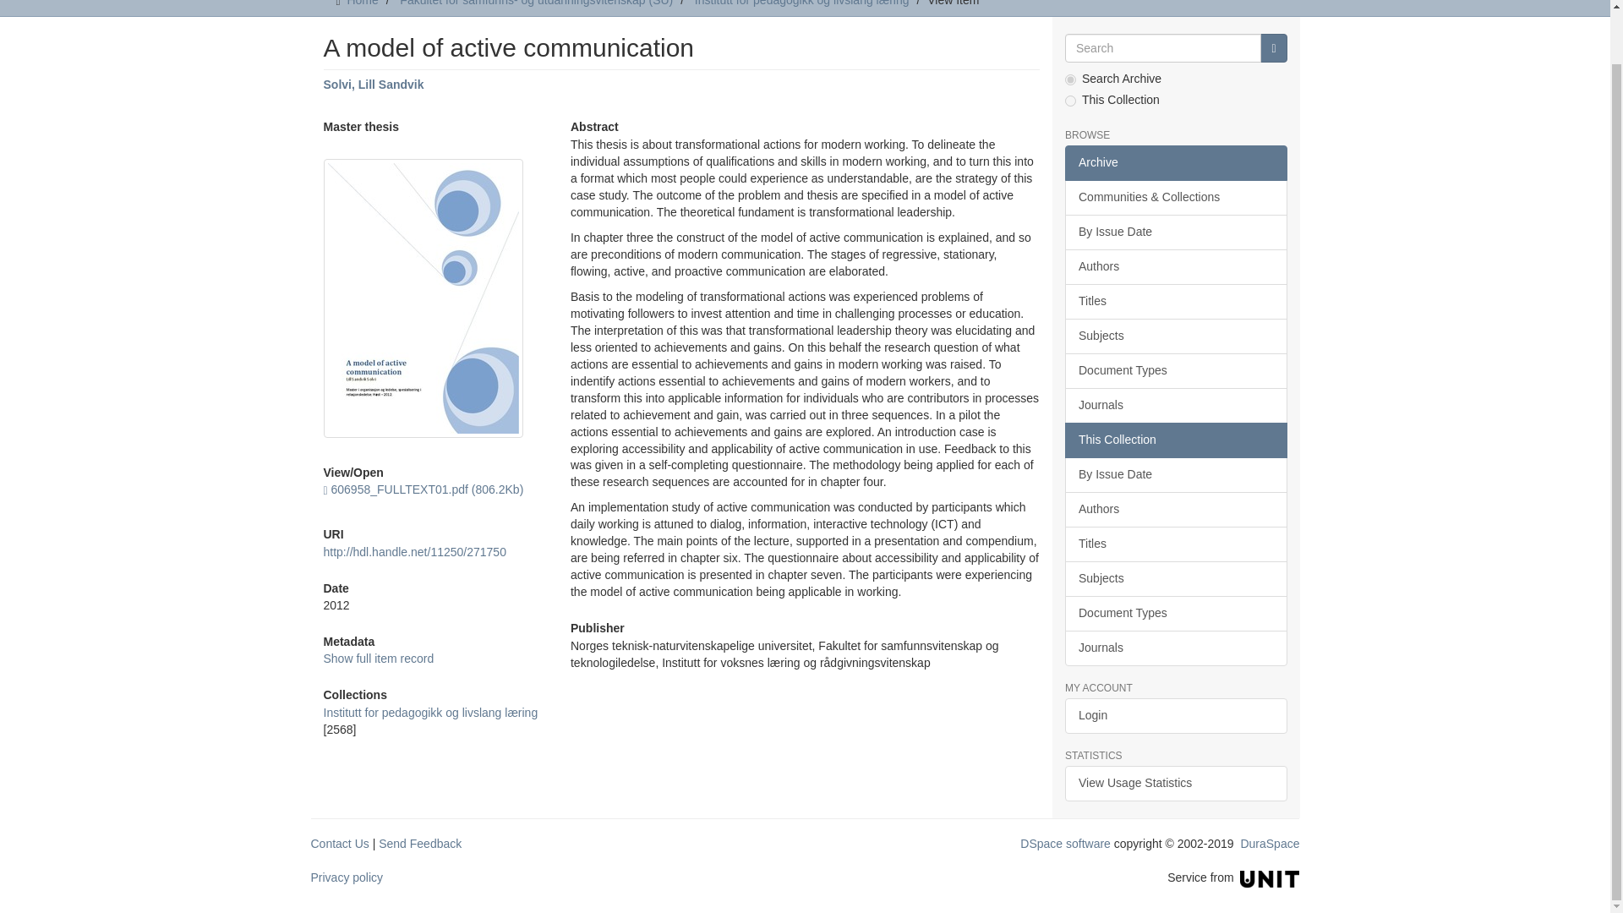 This screenshot has height=913, width=1623. Describe the element at coordinates (374, 85) in the screenshot. I see `Solvi, Lill Sandvik` at that location.